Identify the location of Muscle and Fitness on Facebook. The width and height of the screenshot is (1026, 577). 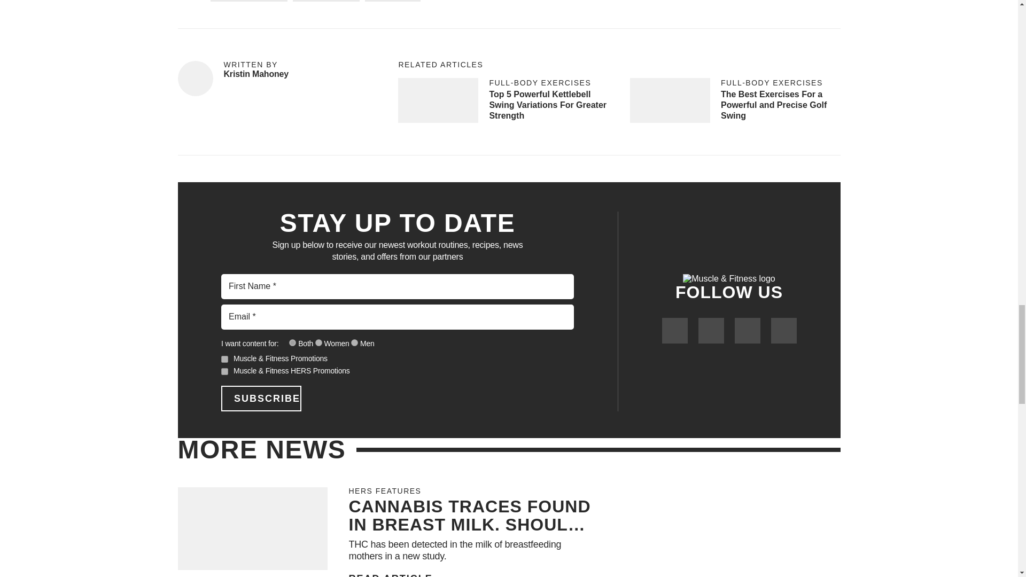
(674, 330).